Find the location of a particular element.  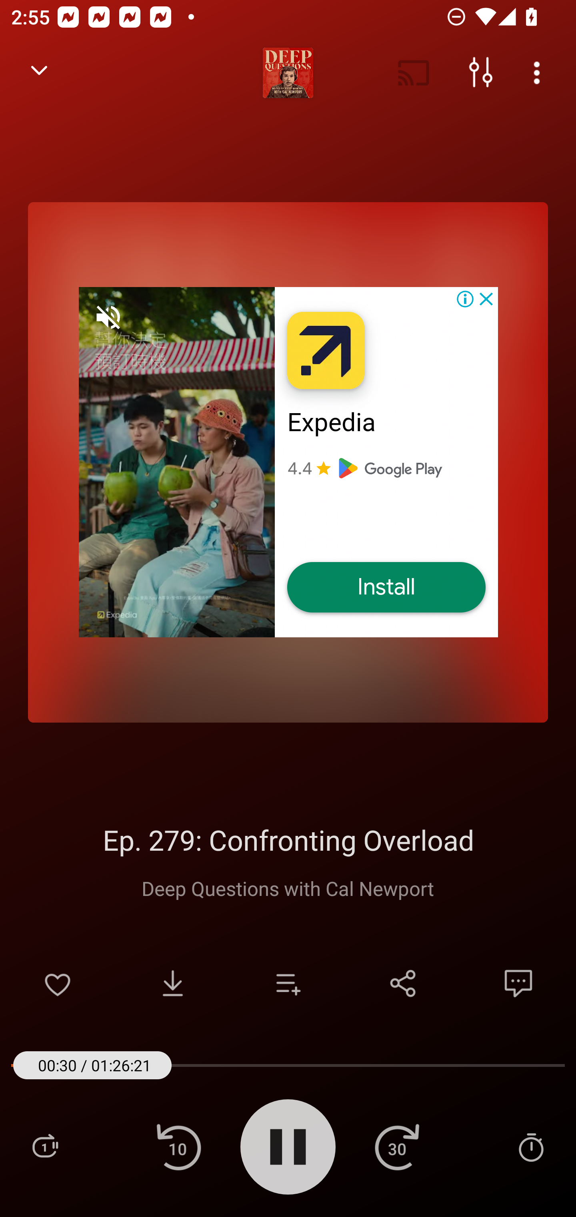

 Back is located at coordinates (39, 73).